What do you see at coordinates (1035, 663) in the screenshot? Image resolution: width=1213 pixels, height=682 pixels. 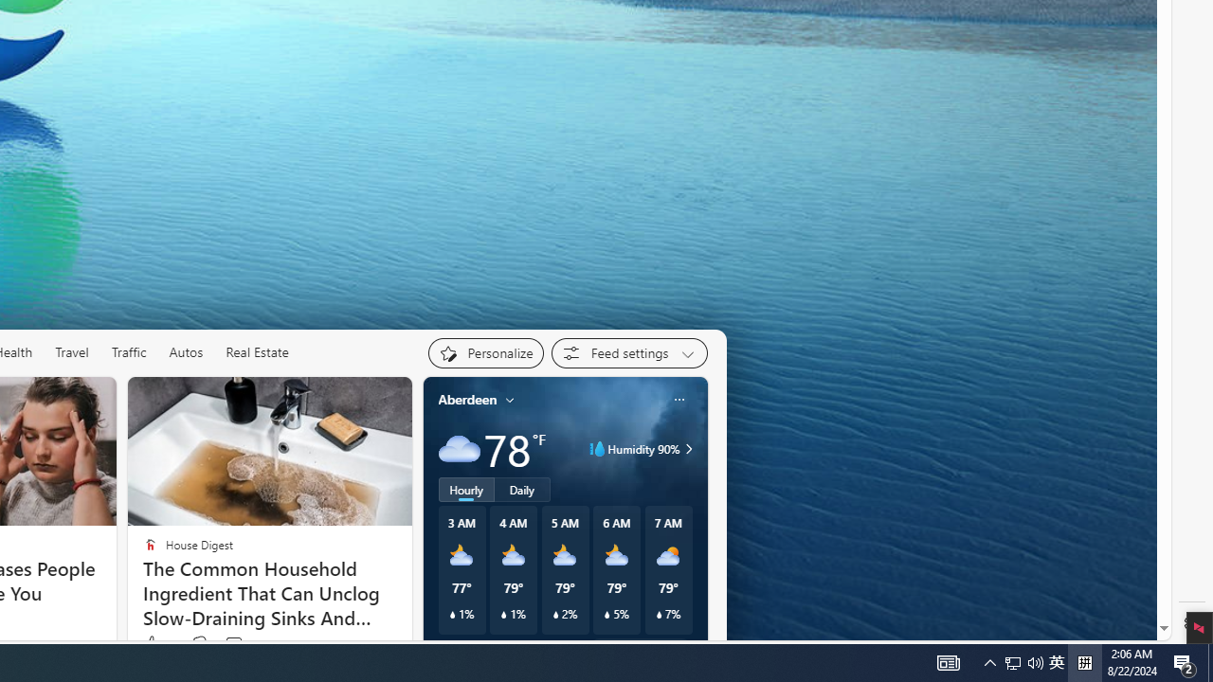 I see `User Promoted Notification Area` at bounding box center [1035, 663].